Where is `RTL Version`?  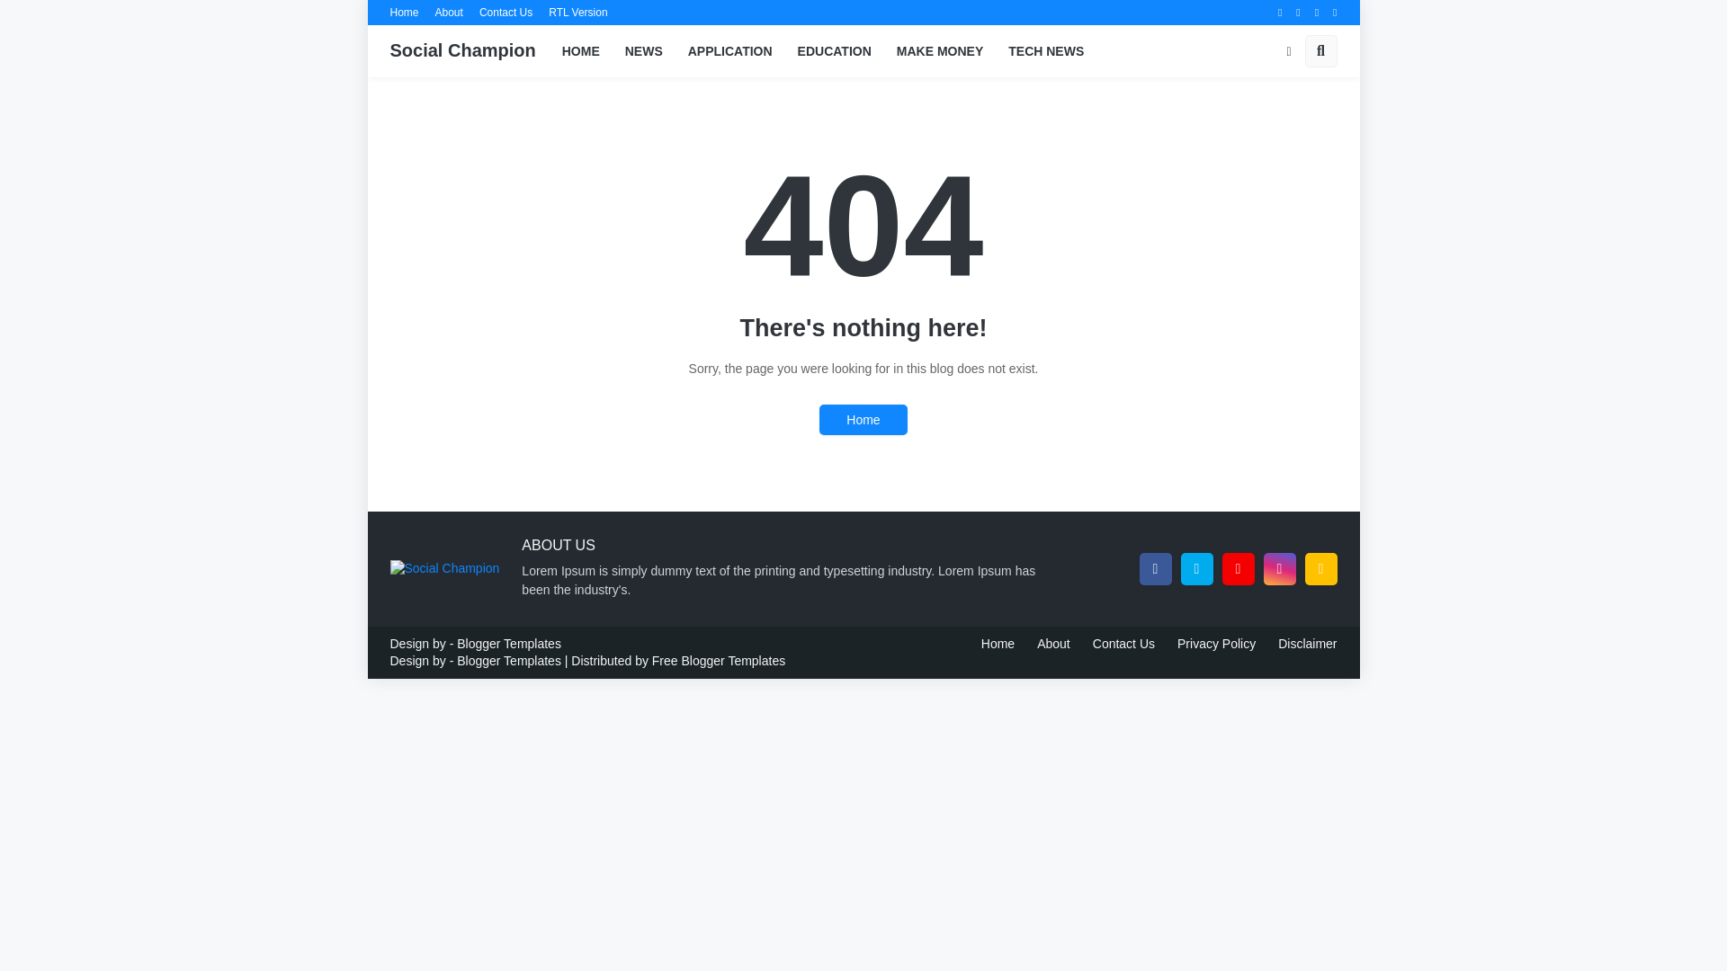
RTL Version is located at coordinates (577, 13).